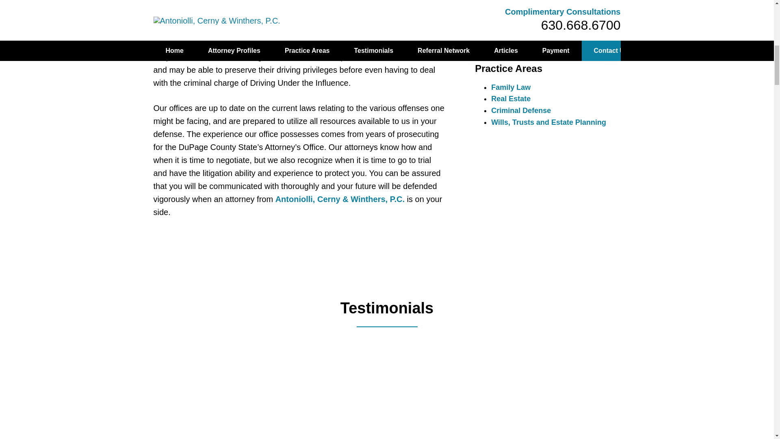 The image size is (780, 439). I want to click on Criminal Defense, so click(521, 111).